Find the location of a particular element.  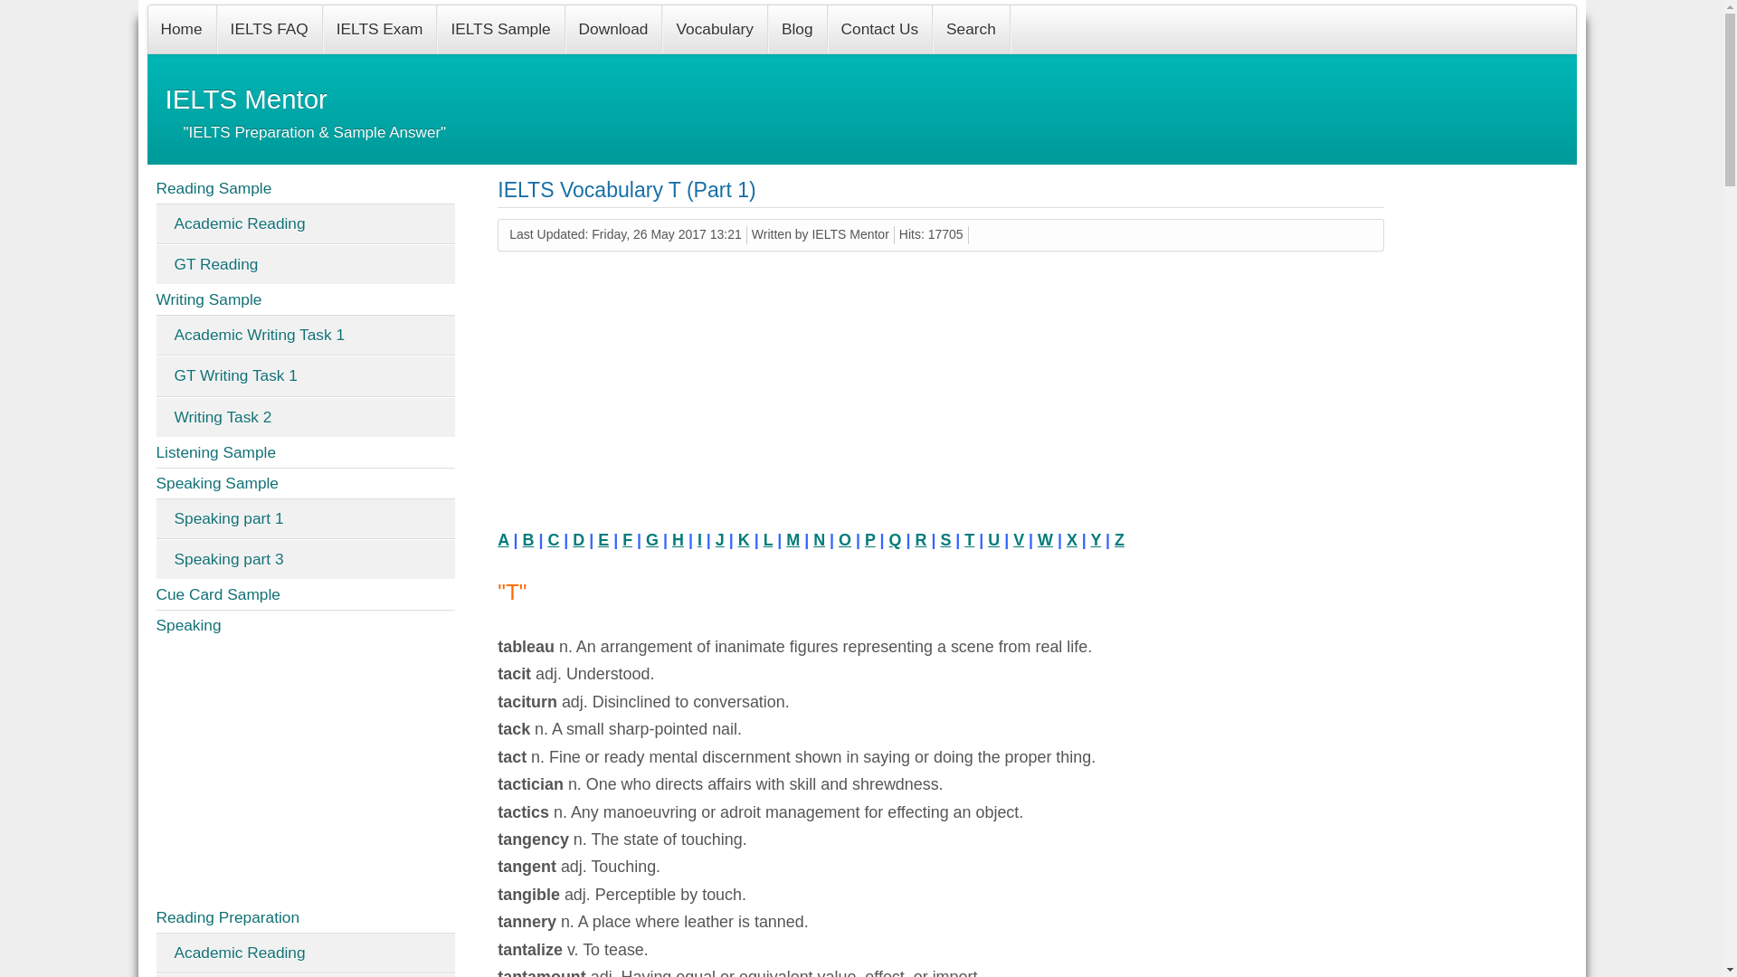

Academic Reading is located at coordinates (306, 953).